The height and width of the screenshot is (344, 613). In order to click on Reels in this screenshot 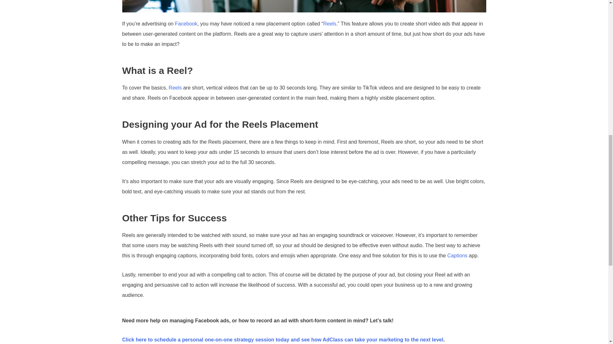, I will do `click(329, 24)`.